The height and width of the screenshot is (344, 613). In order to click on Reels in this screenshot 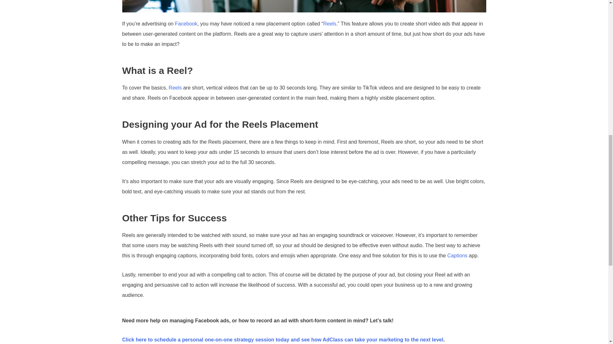, I will do `click(329, 24)`.